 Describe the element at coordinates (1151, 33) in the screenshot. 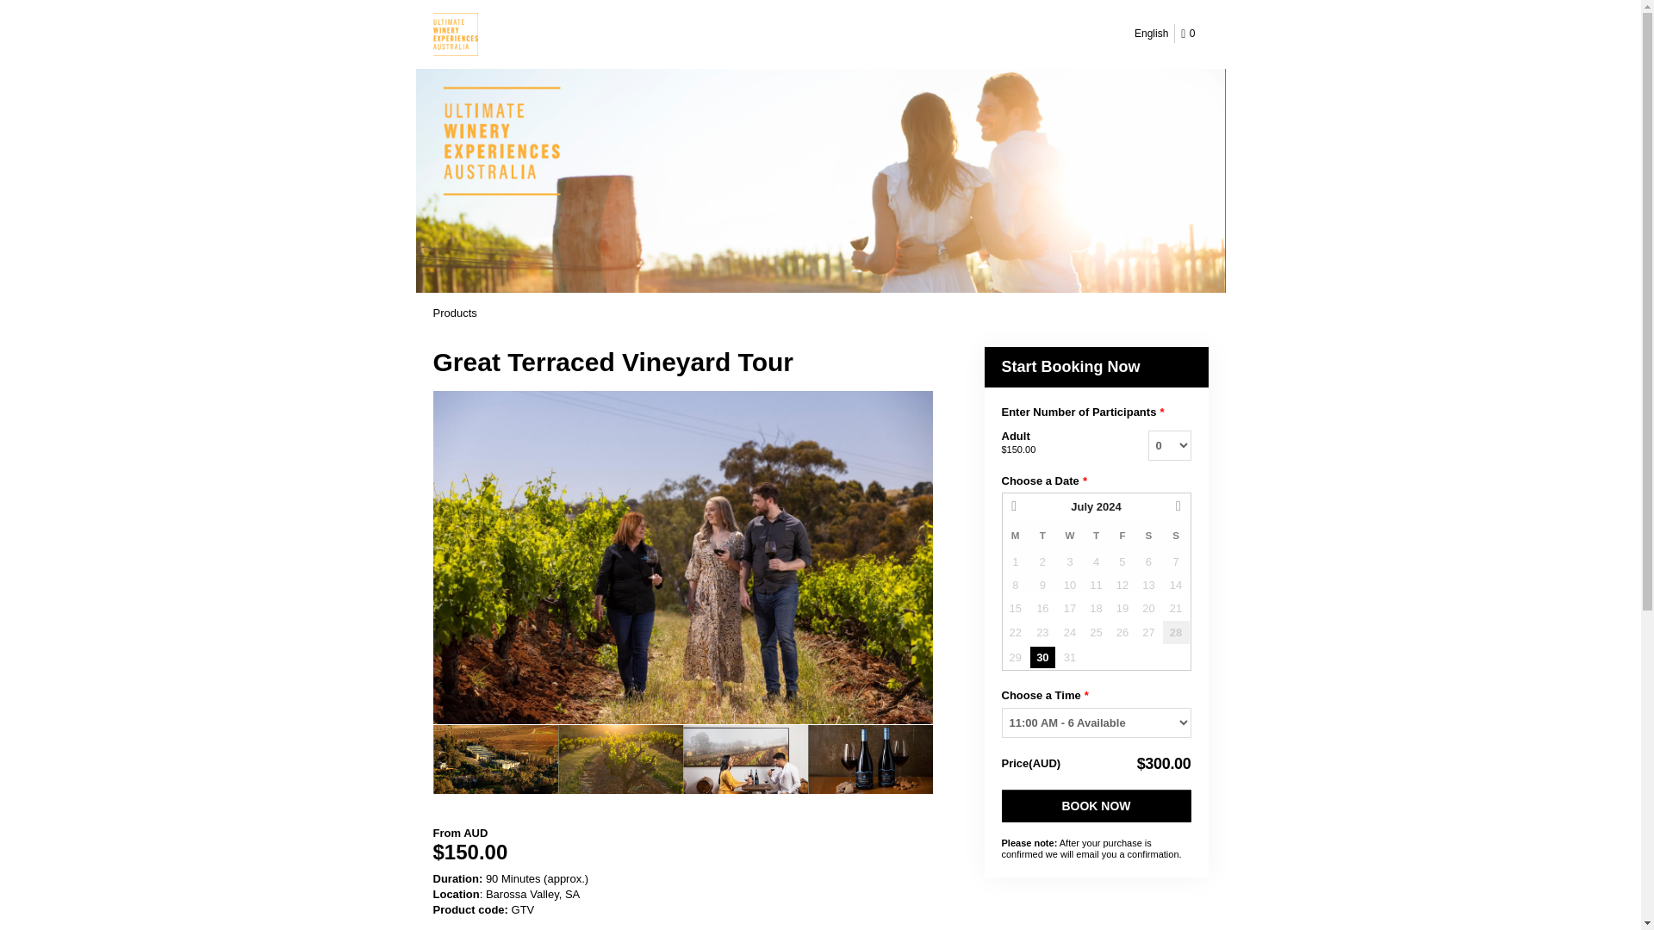

I see `English` at that location.